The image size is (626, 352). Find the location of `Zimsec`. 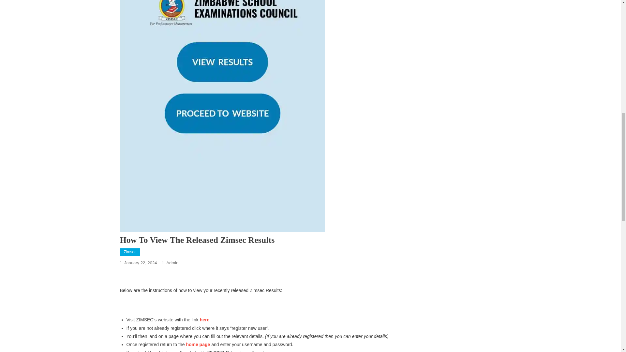

Zimsec is located at coordinates (130, 252).